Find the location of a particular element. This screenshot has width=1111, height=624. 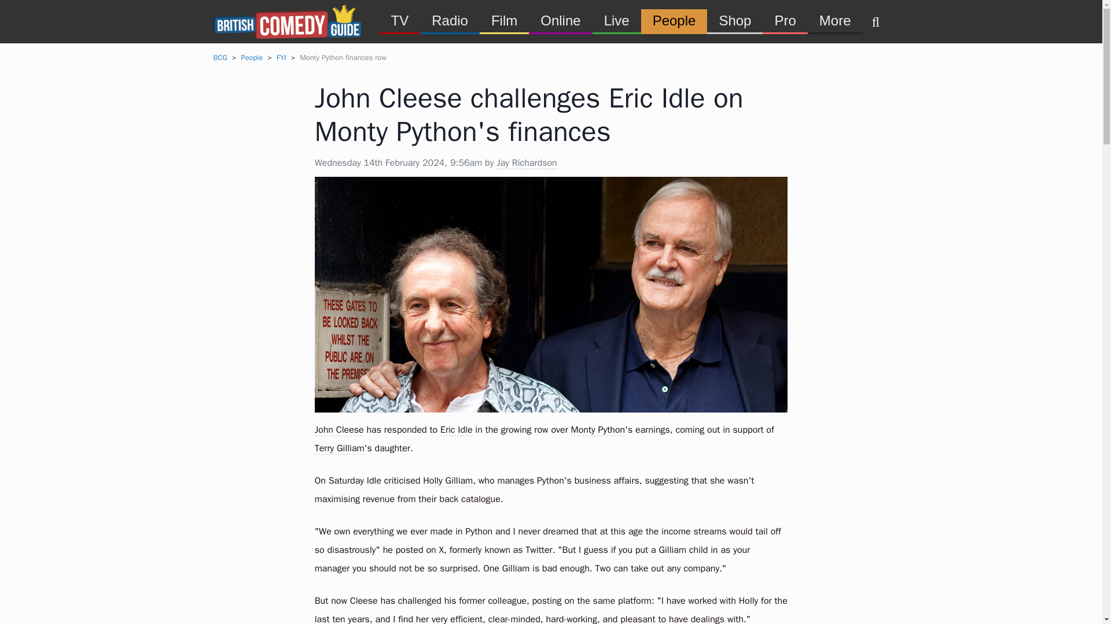

Shop is located at coordinates (734, 20).